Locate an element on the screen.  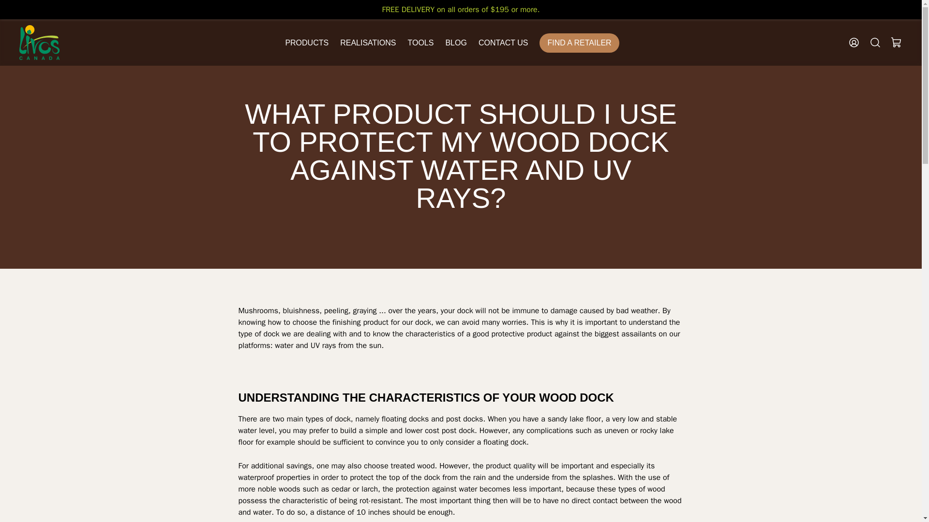
How to exterior is located at coordinates (433, 122).